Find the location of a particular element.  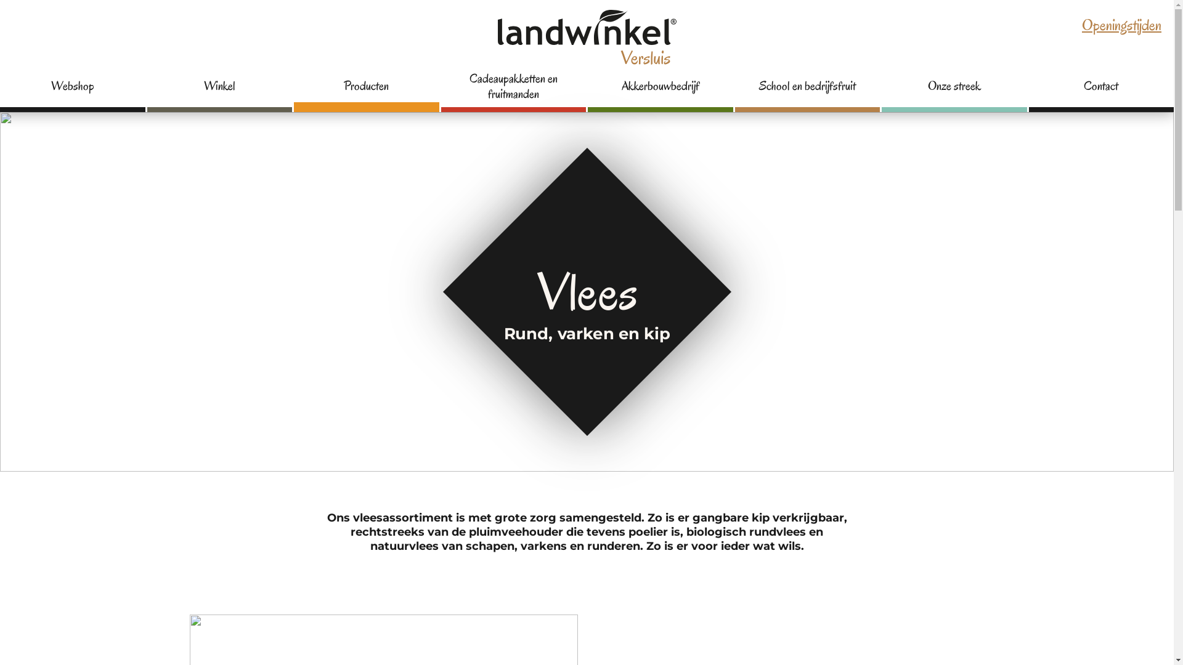

Producten is located at coordinates (367, 92).